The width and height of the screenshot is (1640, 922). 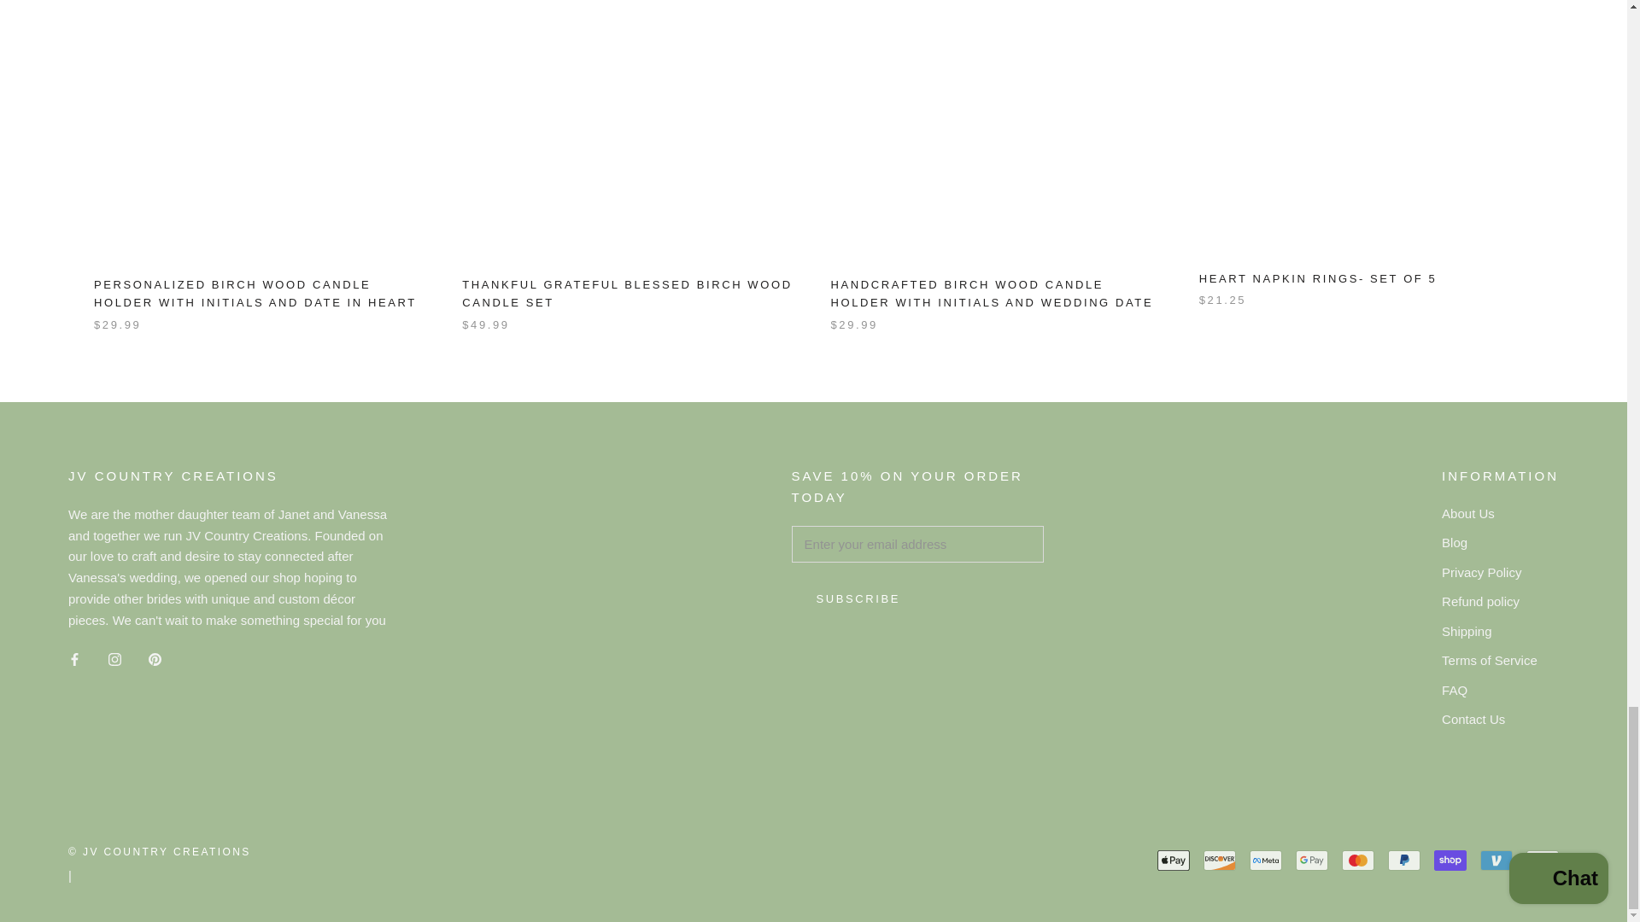 What do you see at coordinates (1450, 860) in the screenshot?
I see `Shop Pay` at bounding box center [1450, 860].